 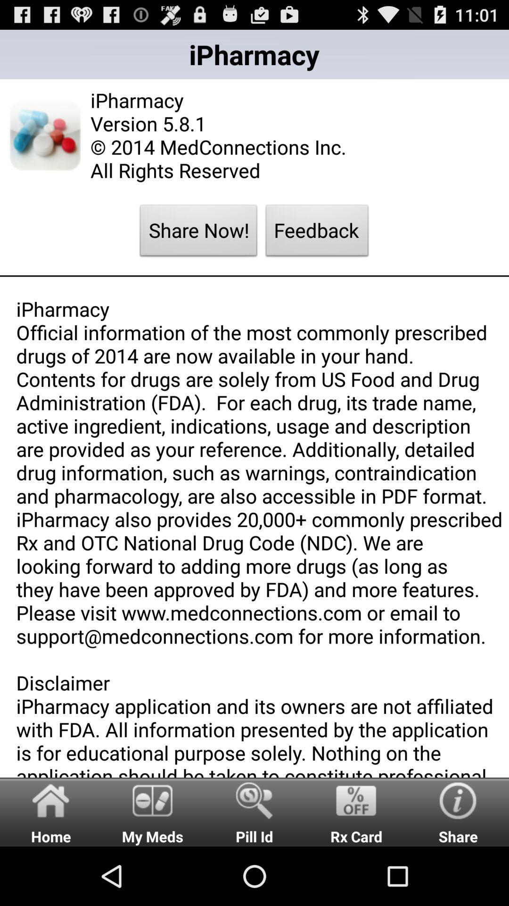 I want to click on open icon below ipharmacy official information app, so click(x=356, y=812).